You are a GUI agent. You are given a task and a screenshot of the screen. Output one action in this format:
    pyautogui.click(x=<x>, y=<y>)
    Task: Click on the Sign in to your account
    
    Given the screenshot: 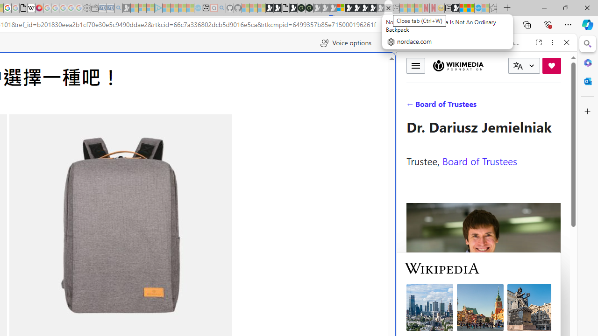 What is the action you would take?
    pyautogui.click(x=341, y=8)
    